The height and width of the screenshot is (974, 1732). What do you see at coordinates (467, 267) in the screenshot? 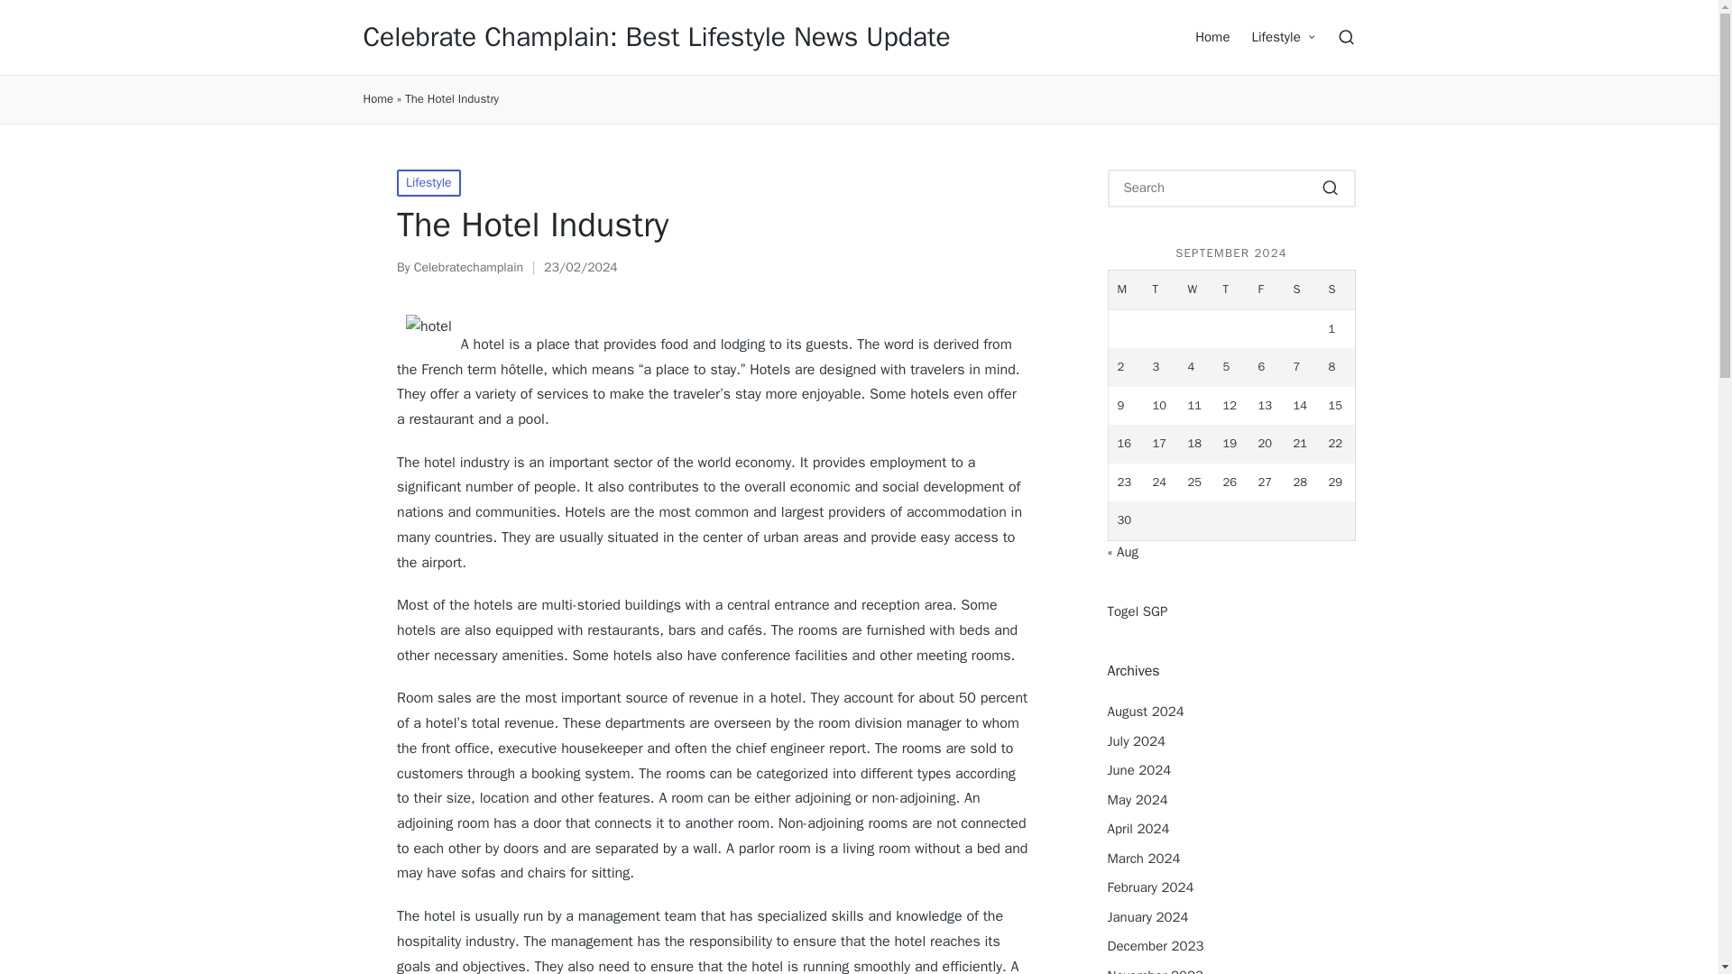
I see `View all posts by Celebratechamplain` at bounding box center [467, 267].